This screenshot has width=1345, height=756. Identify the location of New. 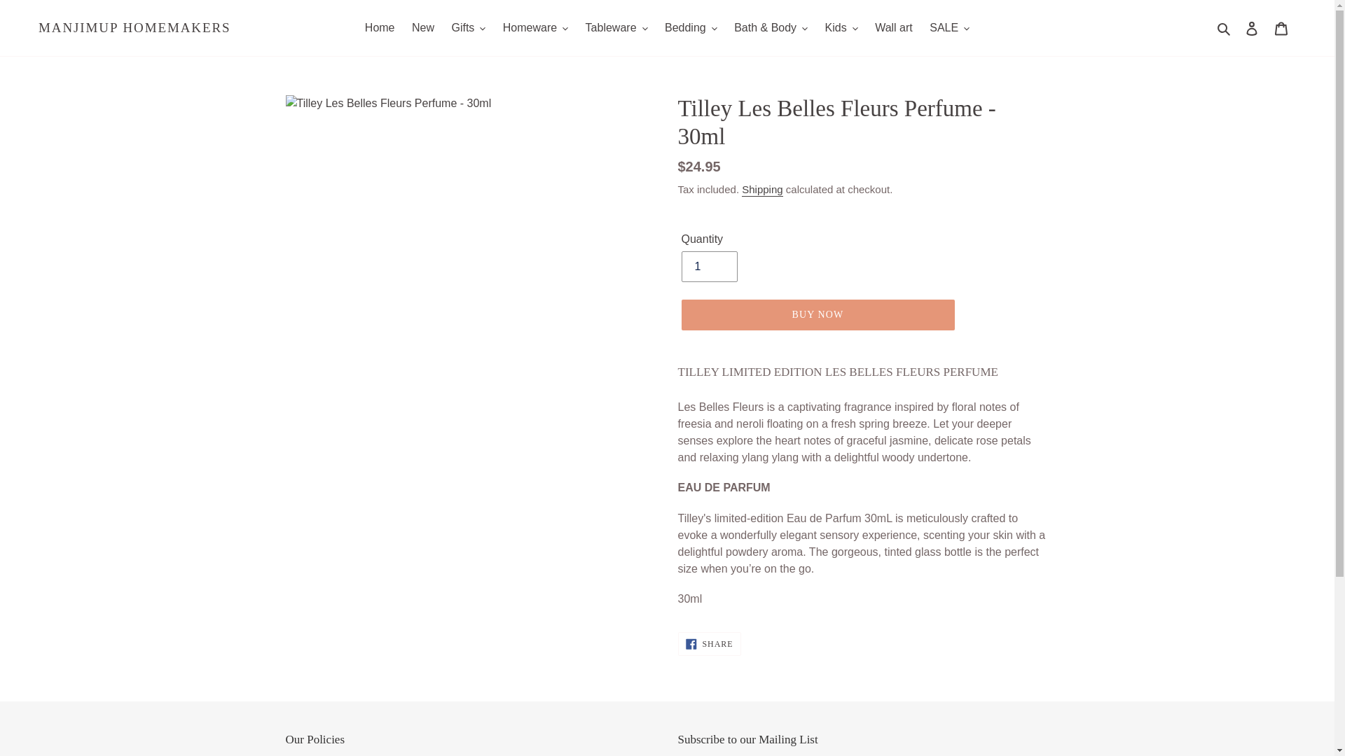
(422, 28).